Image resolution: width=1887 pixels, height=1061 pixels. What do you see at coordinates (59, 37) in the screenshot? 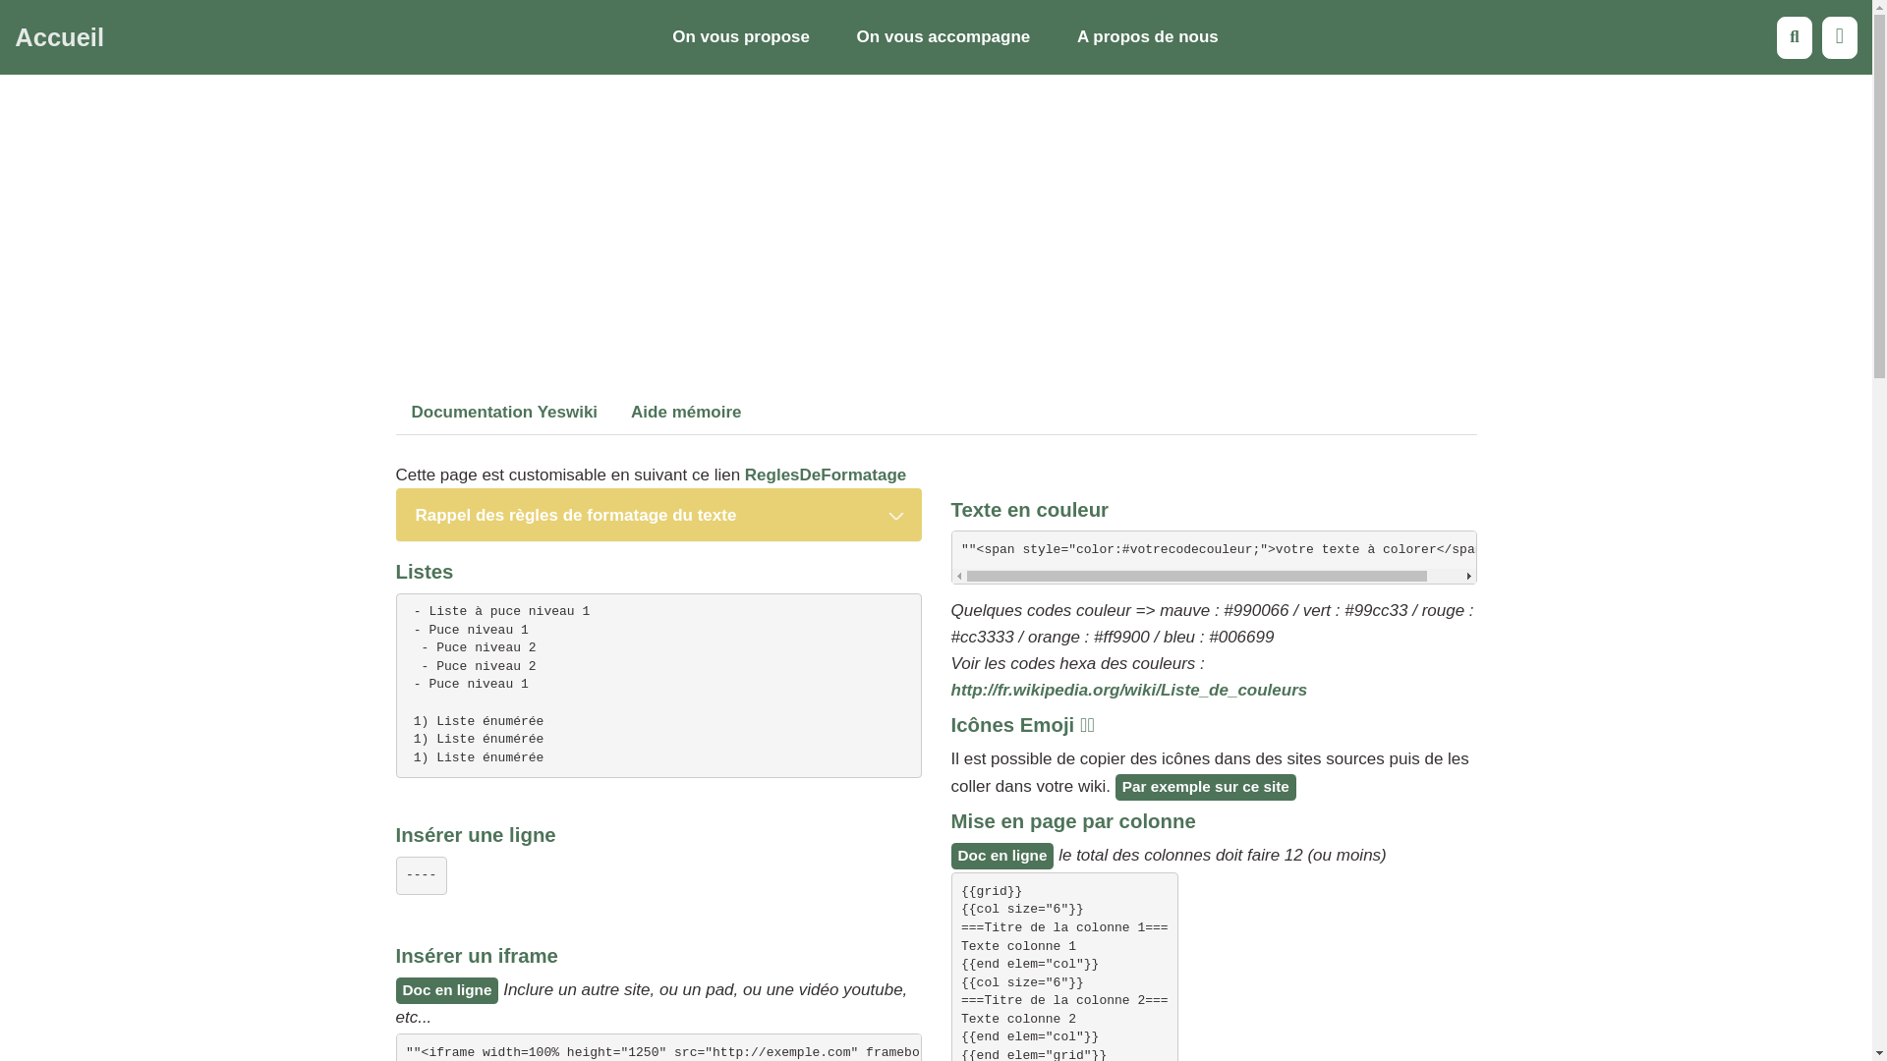
I see `Accueil` at bounding box center [59, 37].